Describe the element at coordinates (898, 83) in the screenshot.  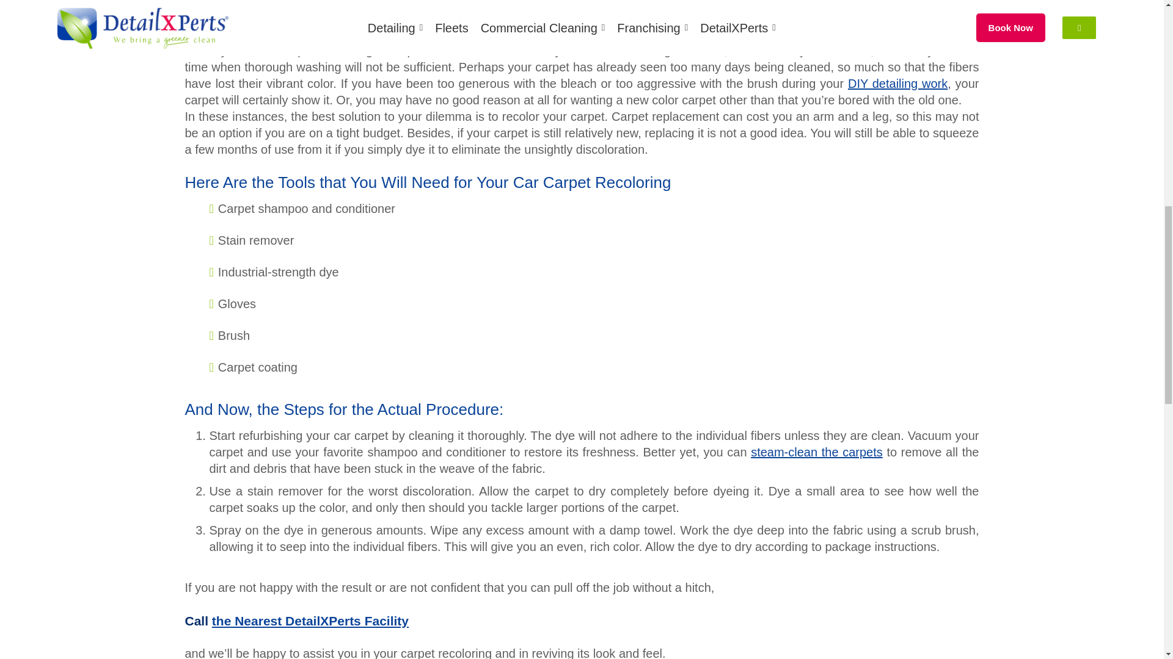
I see `DIY detailing work` at that location.